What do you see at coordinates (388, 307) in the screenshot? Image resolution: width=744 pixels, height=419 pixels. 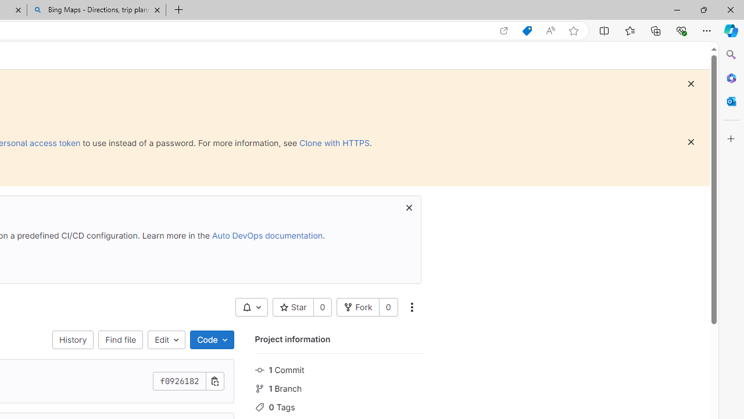 I see `0` at bounding box center [388, 307].